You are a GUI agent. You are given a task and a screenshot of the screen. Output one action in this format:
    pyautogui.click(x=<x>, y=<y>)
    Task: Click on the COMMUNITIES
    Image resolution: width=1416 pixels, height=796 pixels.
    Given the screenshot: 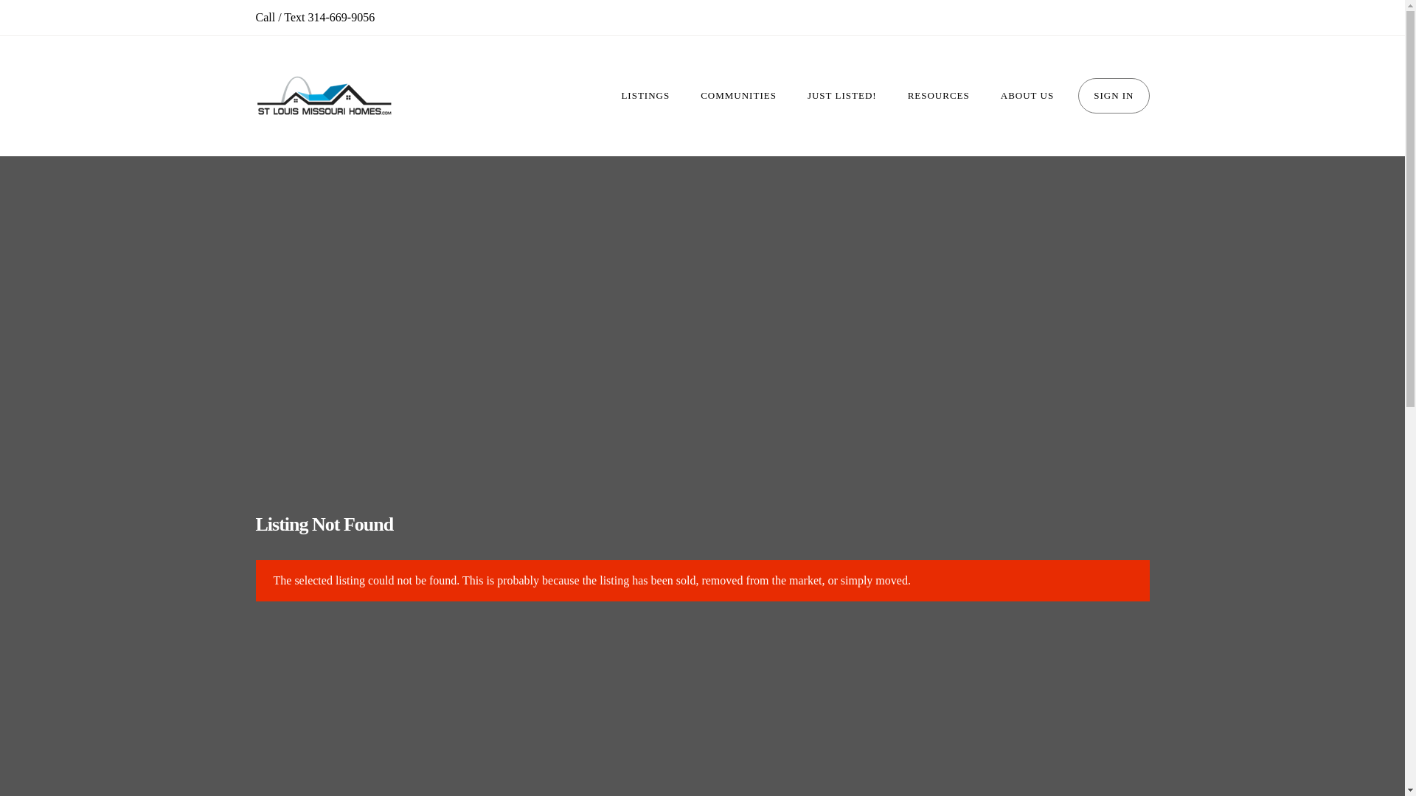 What is the action you would take?
    pyautogui.click(x=738, y=96)
    